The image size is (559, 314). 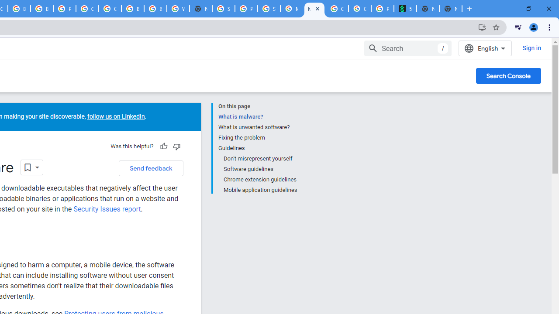 What do you see at coordinates (155, 9) in the screenshot?
I see `Browse Chrome as a guest - Computer - Google Chrome Help` at bounding box center [155, 9].